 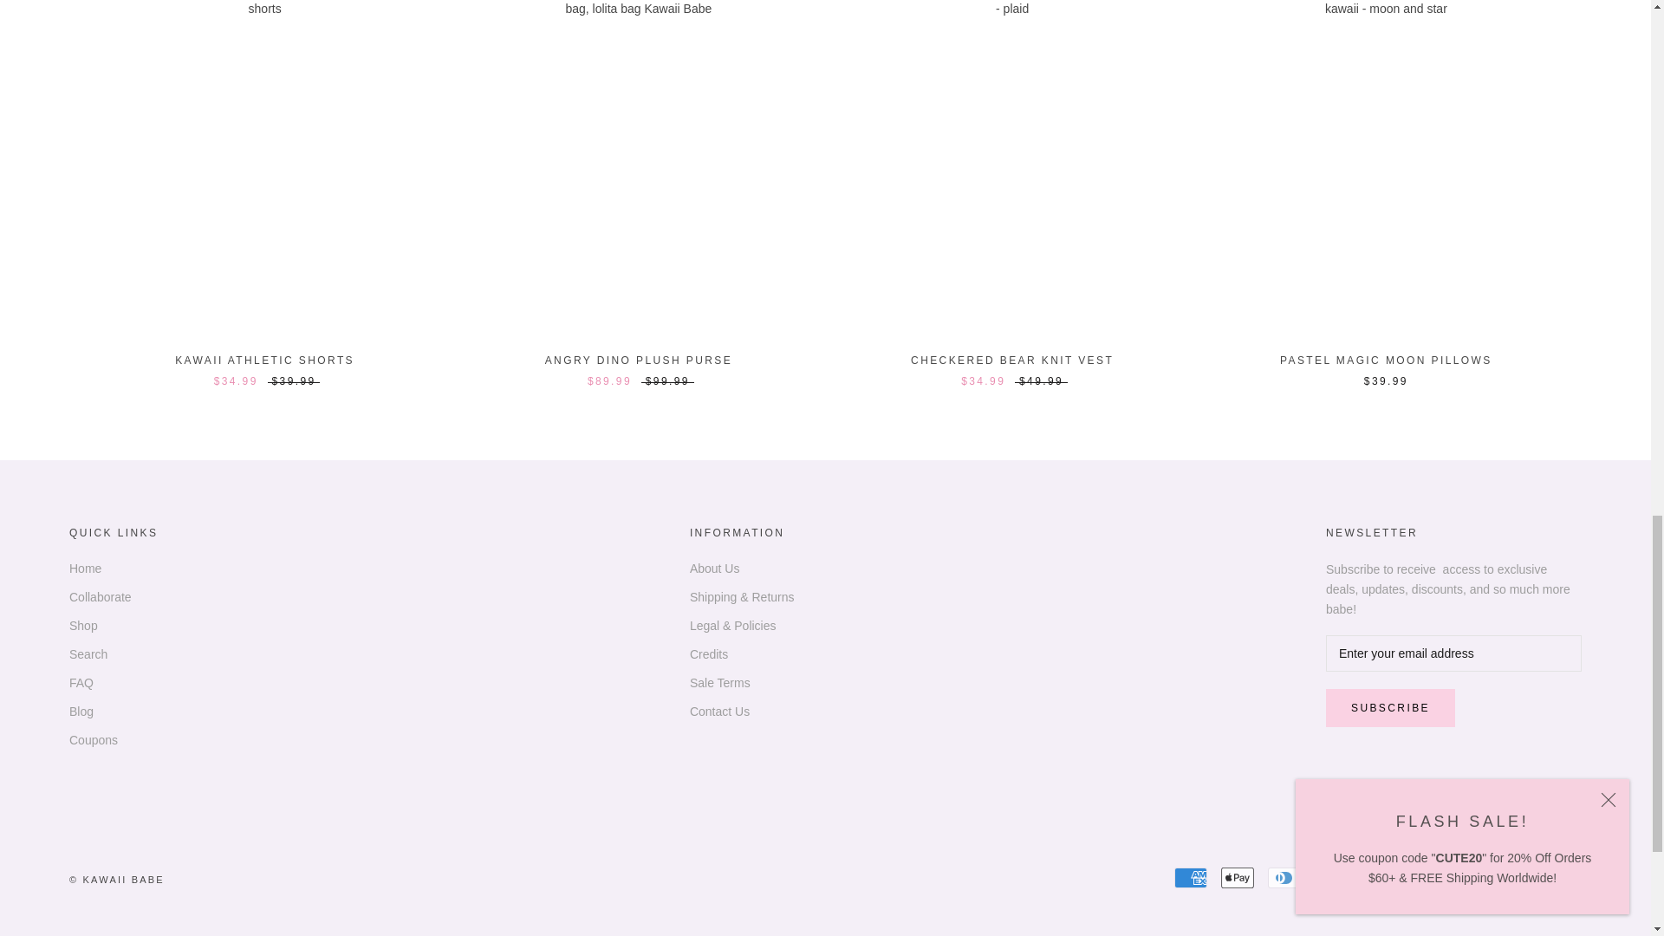 I want to click on American Express, so click(x=1191, y=877).